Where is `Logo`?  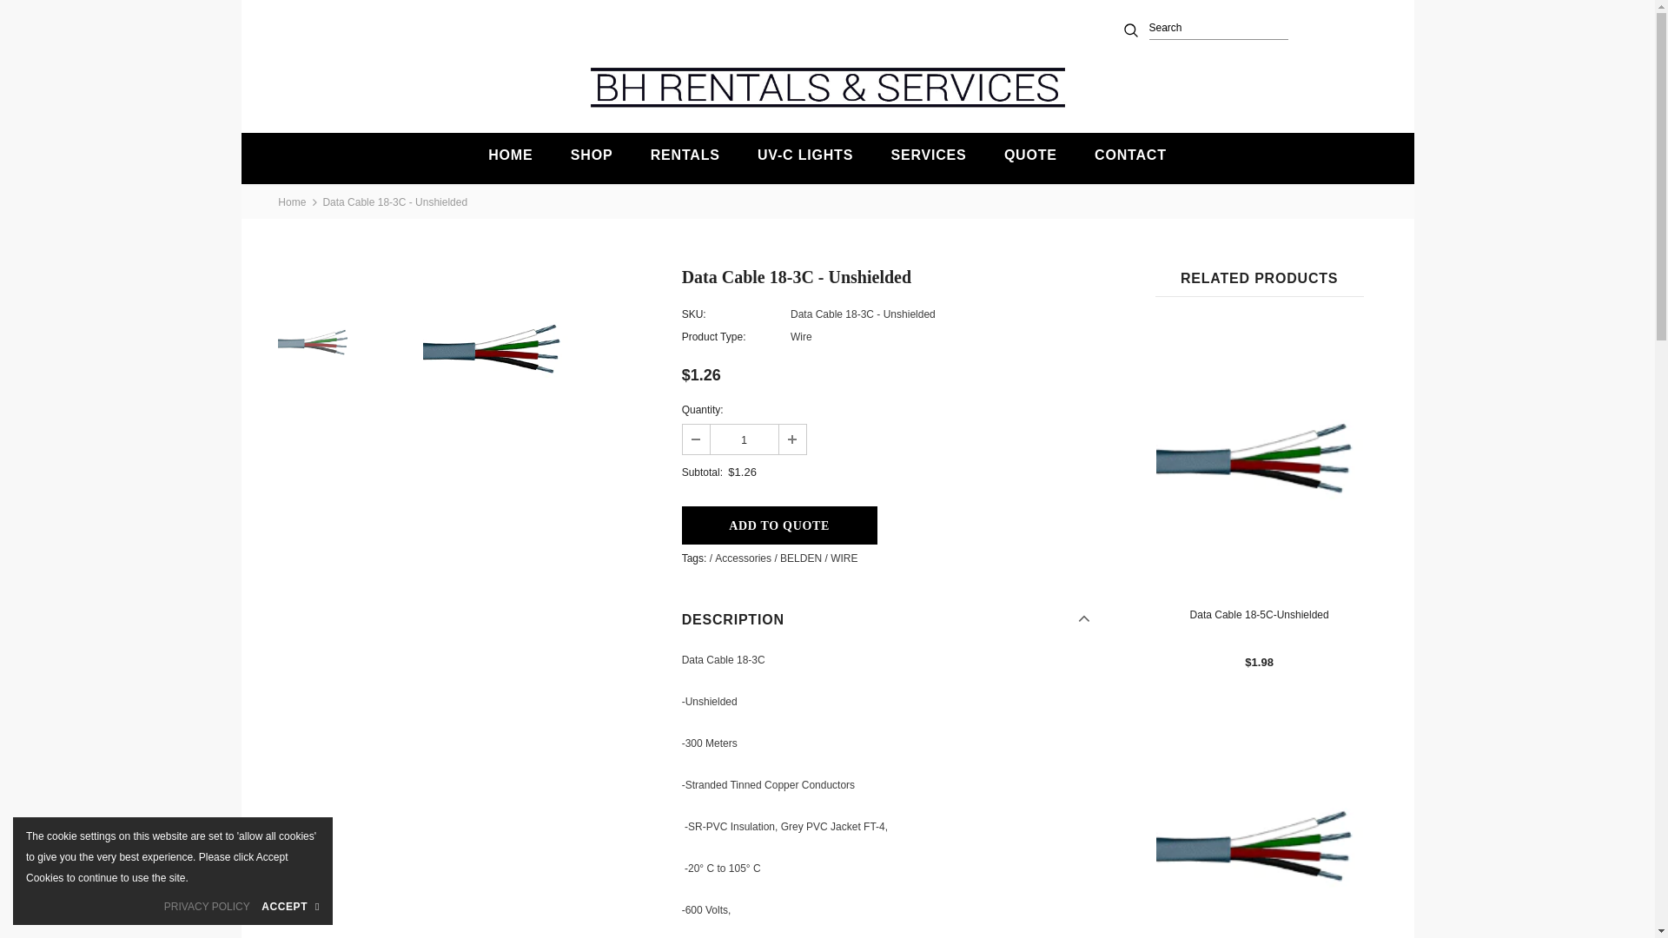
Logo is located at coordinates (828, 87).